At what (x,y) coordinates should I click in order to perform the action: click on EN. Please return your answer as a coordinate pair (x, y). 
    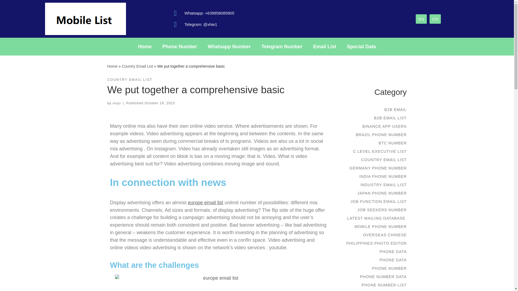
    Looking at the image, I should click on (421, 19).